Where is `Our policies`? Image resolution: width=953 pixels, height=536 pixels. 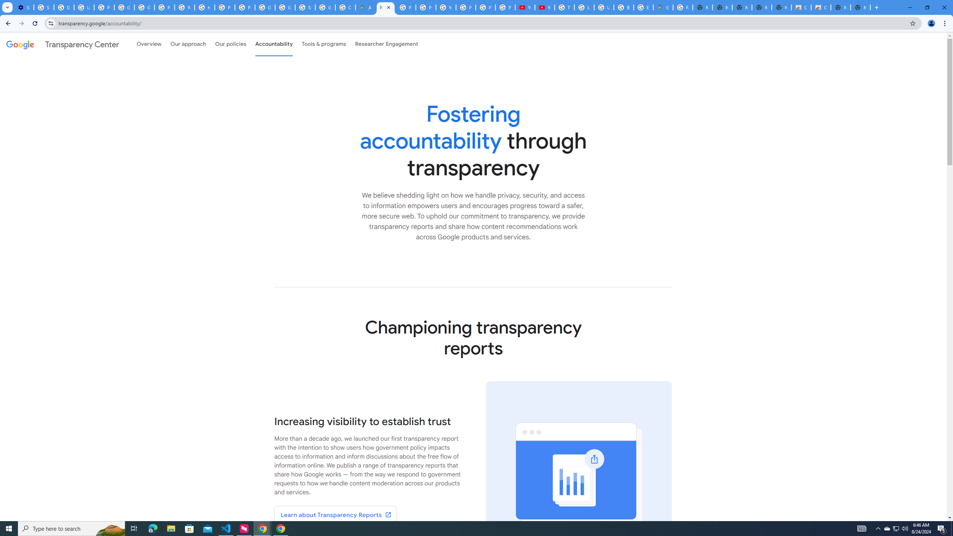 Our policies is located at coordinates (230, 44).